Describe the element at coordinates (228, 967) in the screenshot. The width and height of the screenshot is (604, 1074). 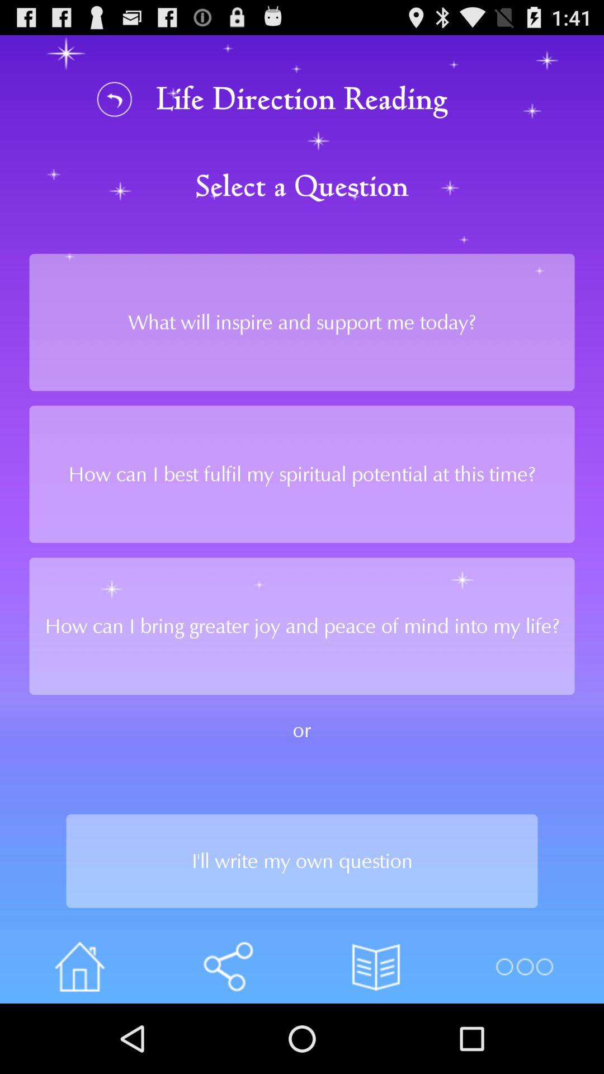
I see `share` at that location.